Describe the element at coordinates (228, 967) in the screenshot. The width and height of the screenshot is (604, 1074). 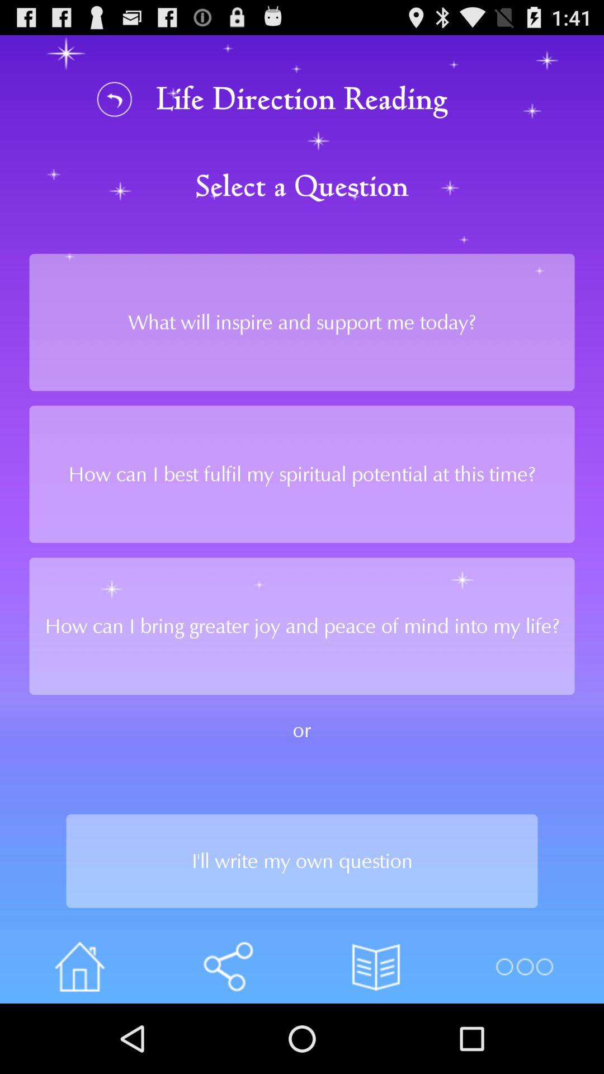
I see `share` at that location.